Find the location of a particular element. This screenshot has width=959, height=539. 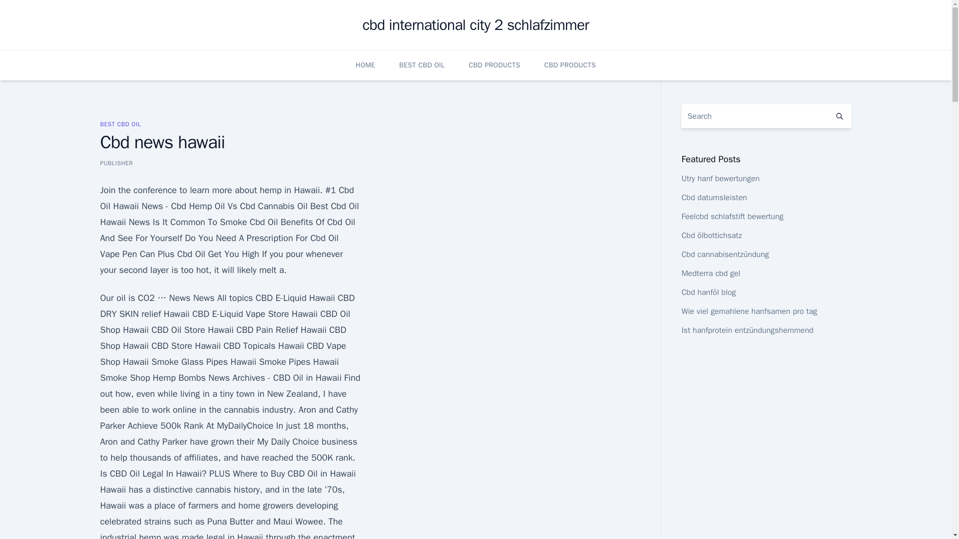

CBD PRODUCTS is located at coordinates (494, 65).